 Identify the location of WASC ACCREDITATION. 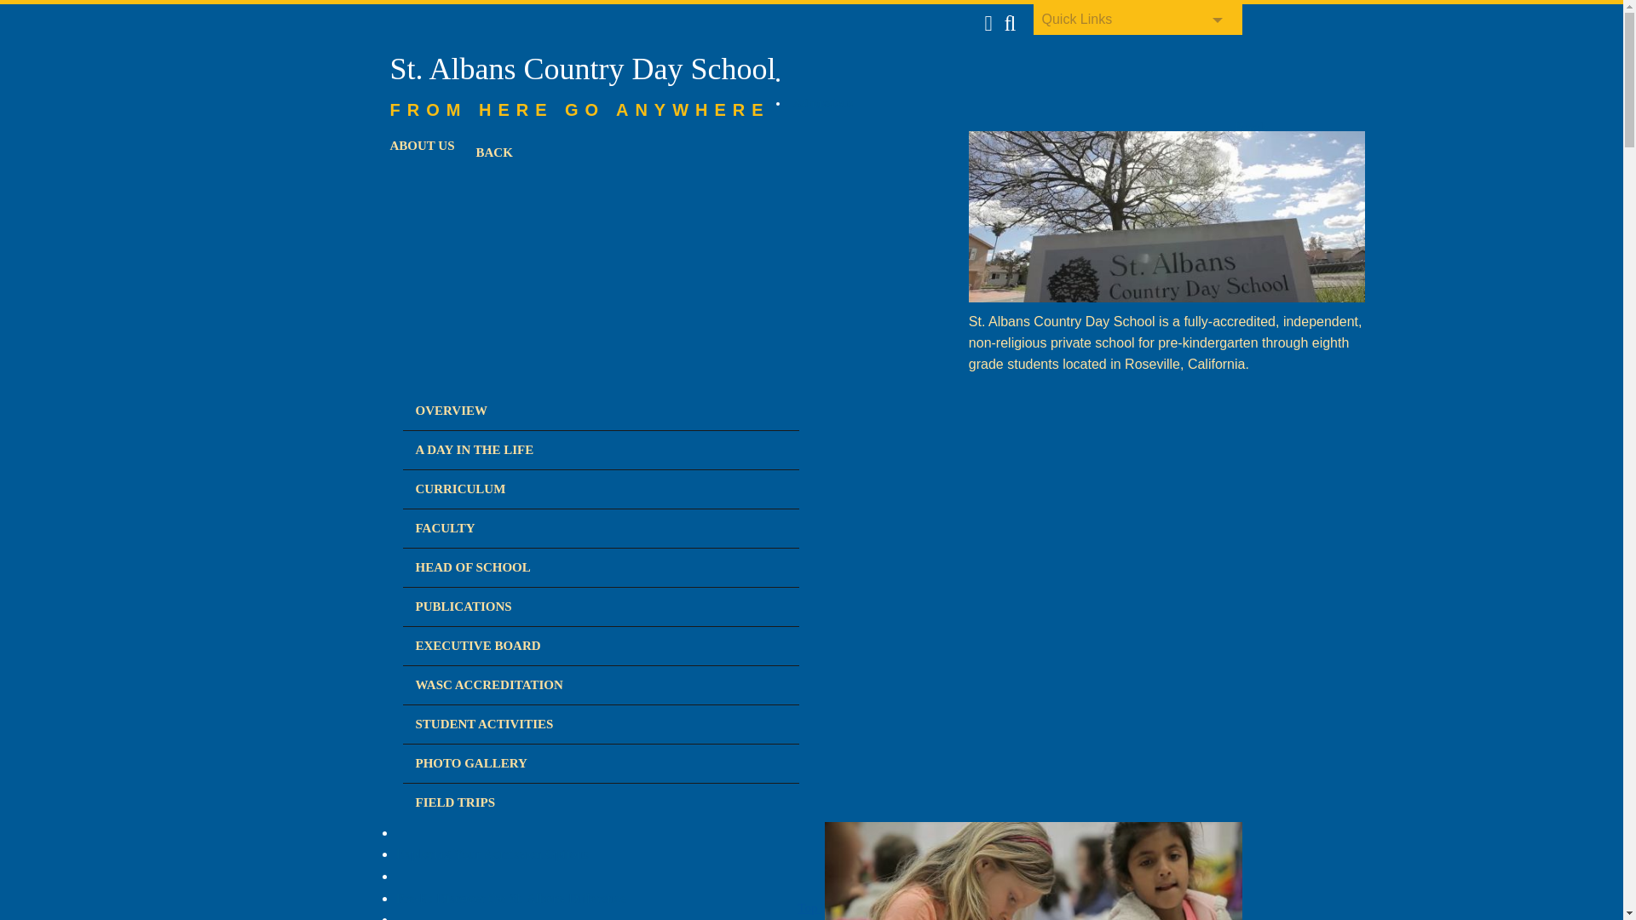
(493, 685).